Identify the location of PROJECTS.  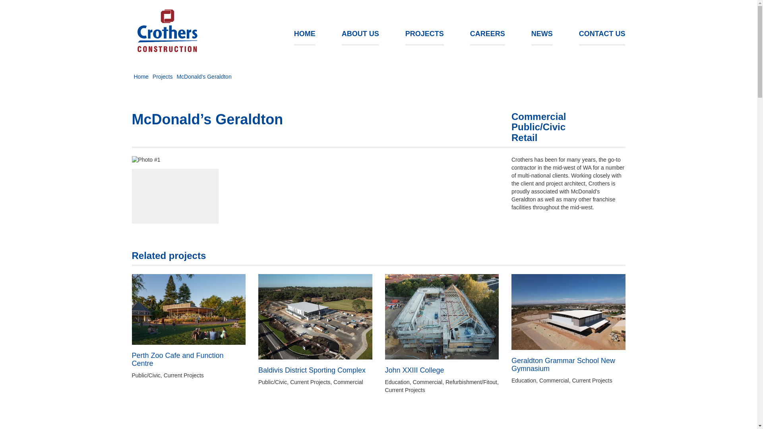
(424, 35).